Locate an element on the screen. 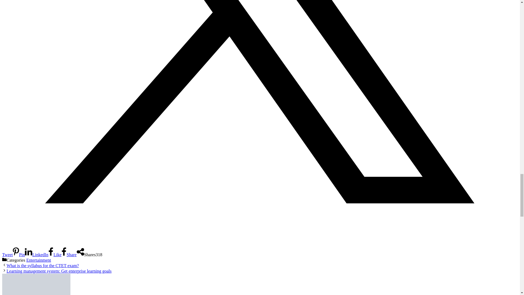 This screenshot has width=524, height=295. LinkedIn is located at coordinates (36, 255).